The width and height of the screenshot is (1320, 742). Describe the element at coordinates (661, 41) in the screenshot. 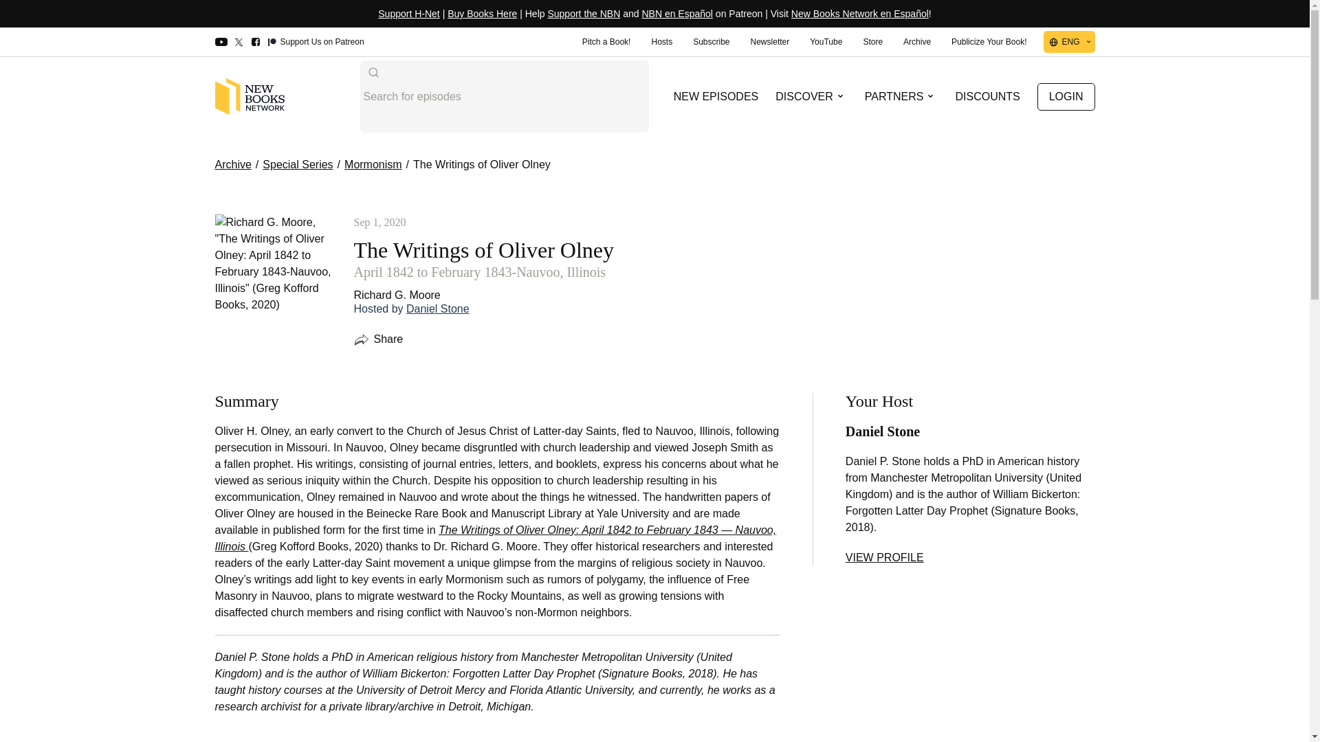

I see `Hosts` at that location.